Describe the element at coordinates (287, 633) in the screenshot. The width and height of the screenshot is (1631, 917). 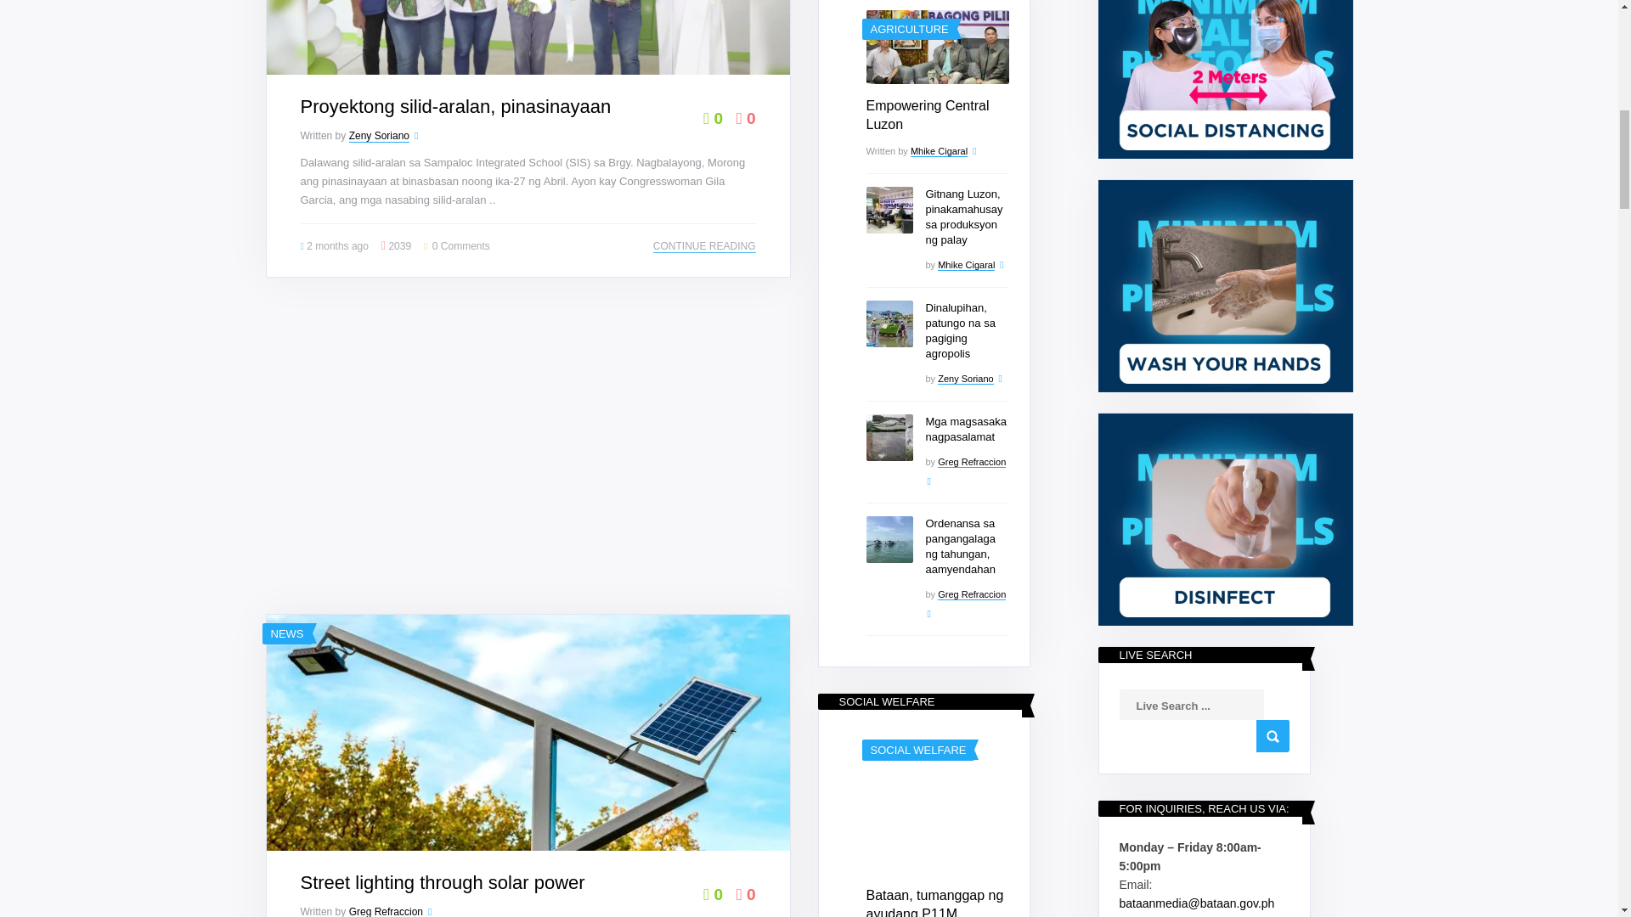
I see `View all posts in News` at that location.